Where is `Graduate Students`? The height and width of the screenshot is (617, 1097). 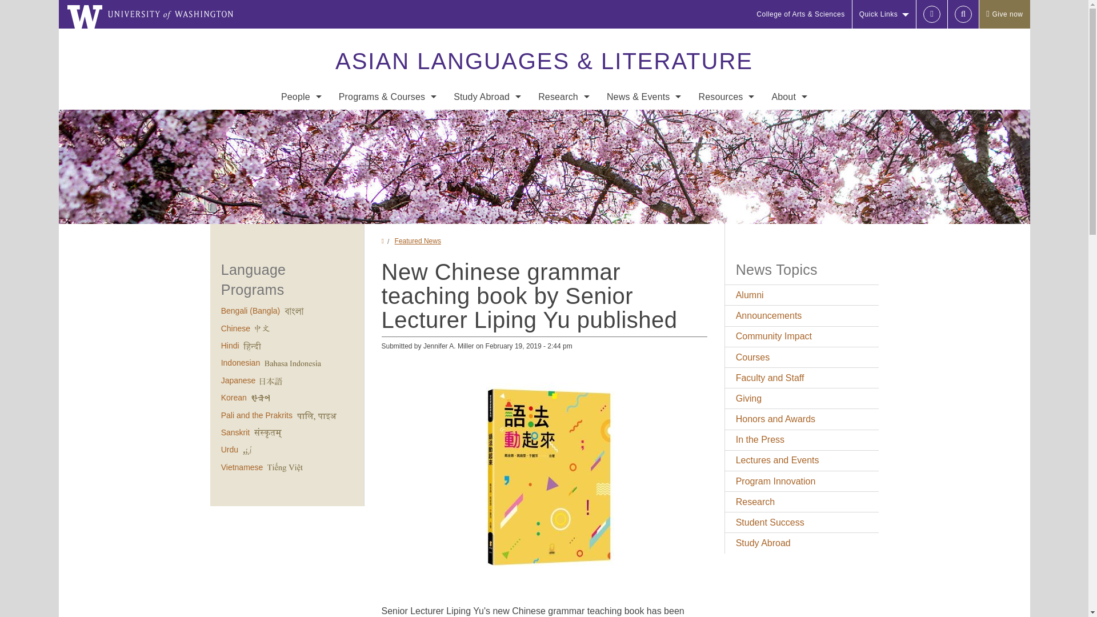 Graduate Students is located at coordinates (301, 190).